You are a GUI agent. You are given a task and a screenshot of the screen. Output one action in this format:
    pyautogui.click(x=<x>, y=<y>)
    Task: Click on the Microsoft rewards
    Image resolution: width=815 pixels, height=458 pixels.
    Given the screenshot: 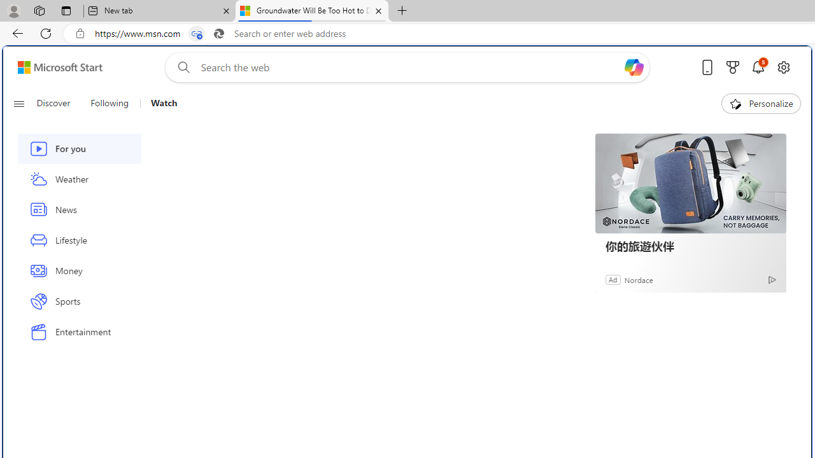 What is the action you would take?
    pyautogui.click(x=733, y=67)
    